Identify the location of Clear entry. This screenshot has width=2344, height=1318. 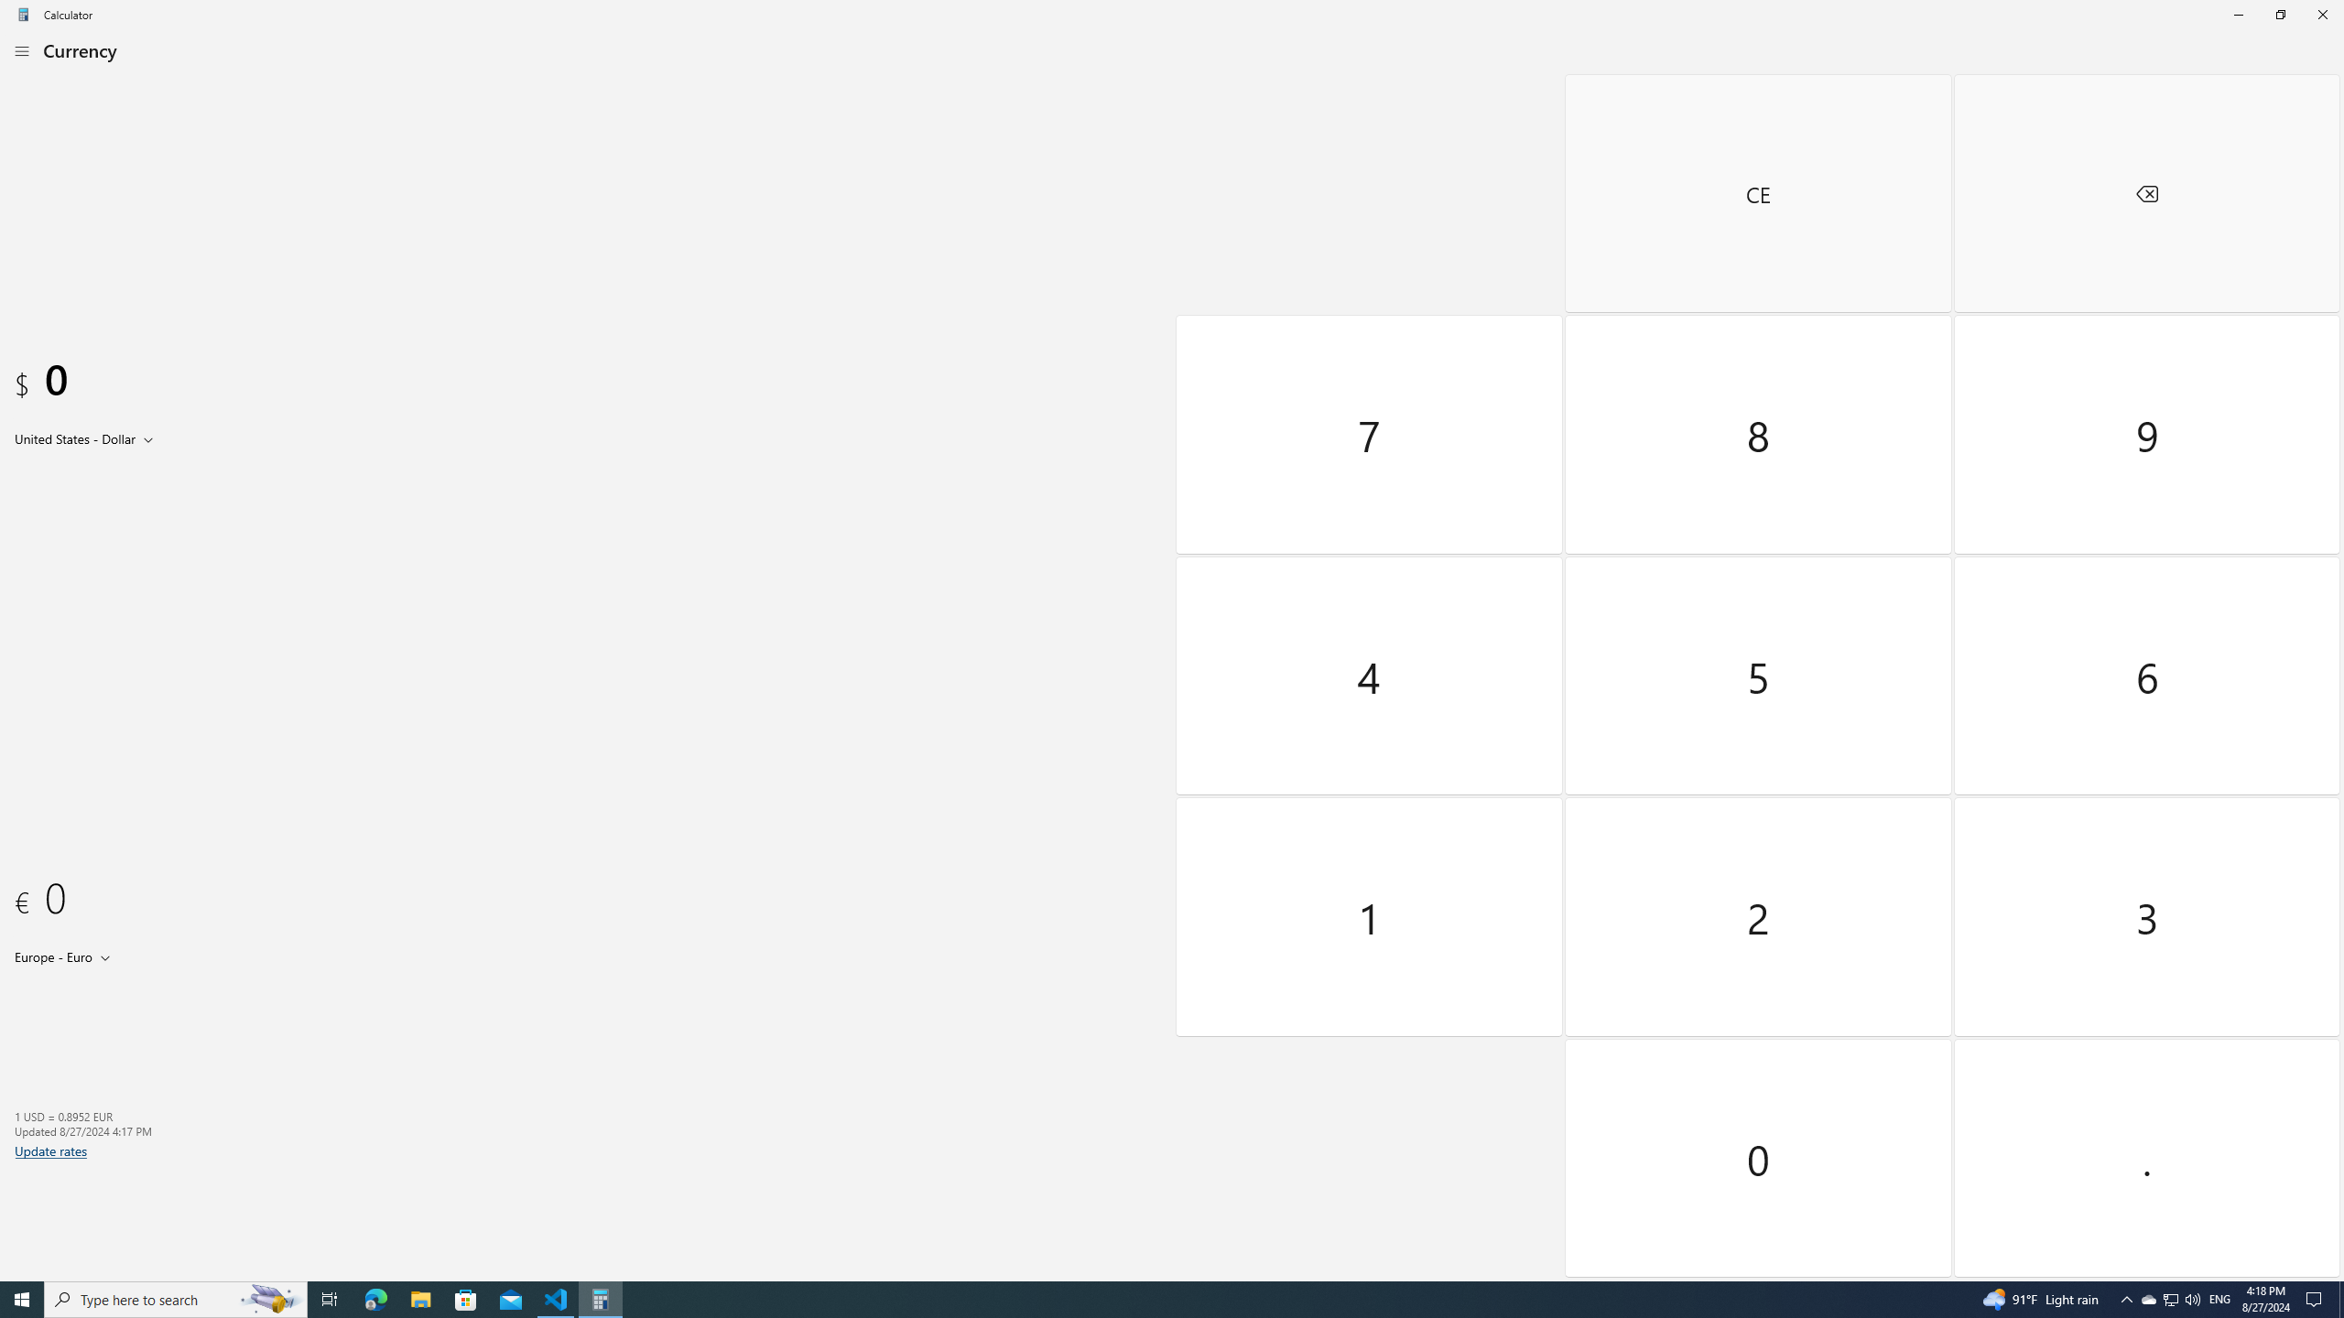
(1759, 193).